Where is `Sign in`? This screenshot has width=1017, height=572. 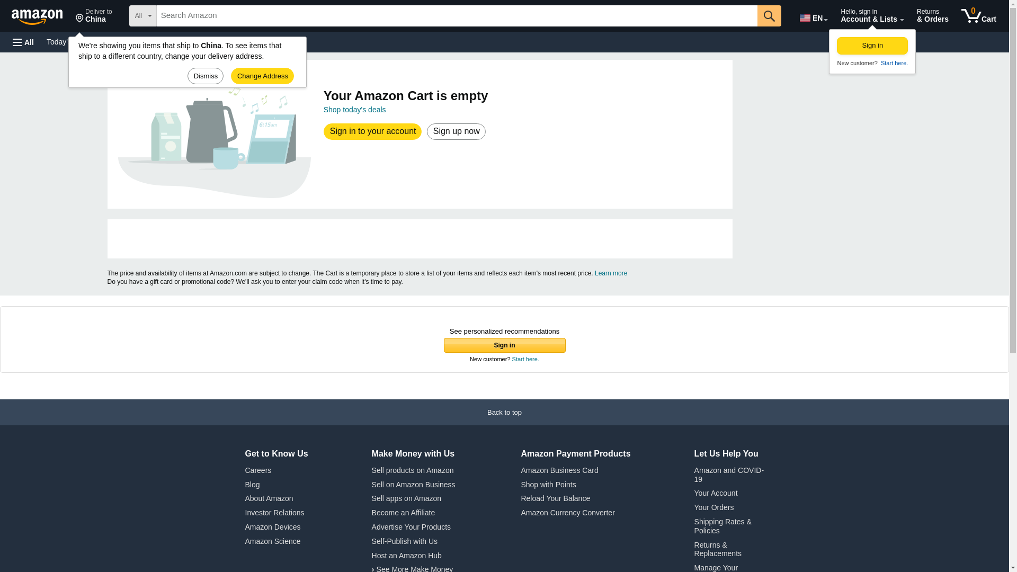
Sign in is located at coordinates (872, 46).